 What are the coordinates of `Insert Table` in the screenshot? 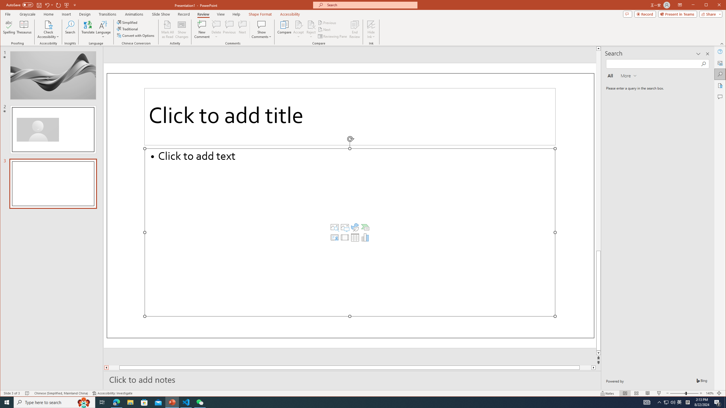 It's located at (355, 237).